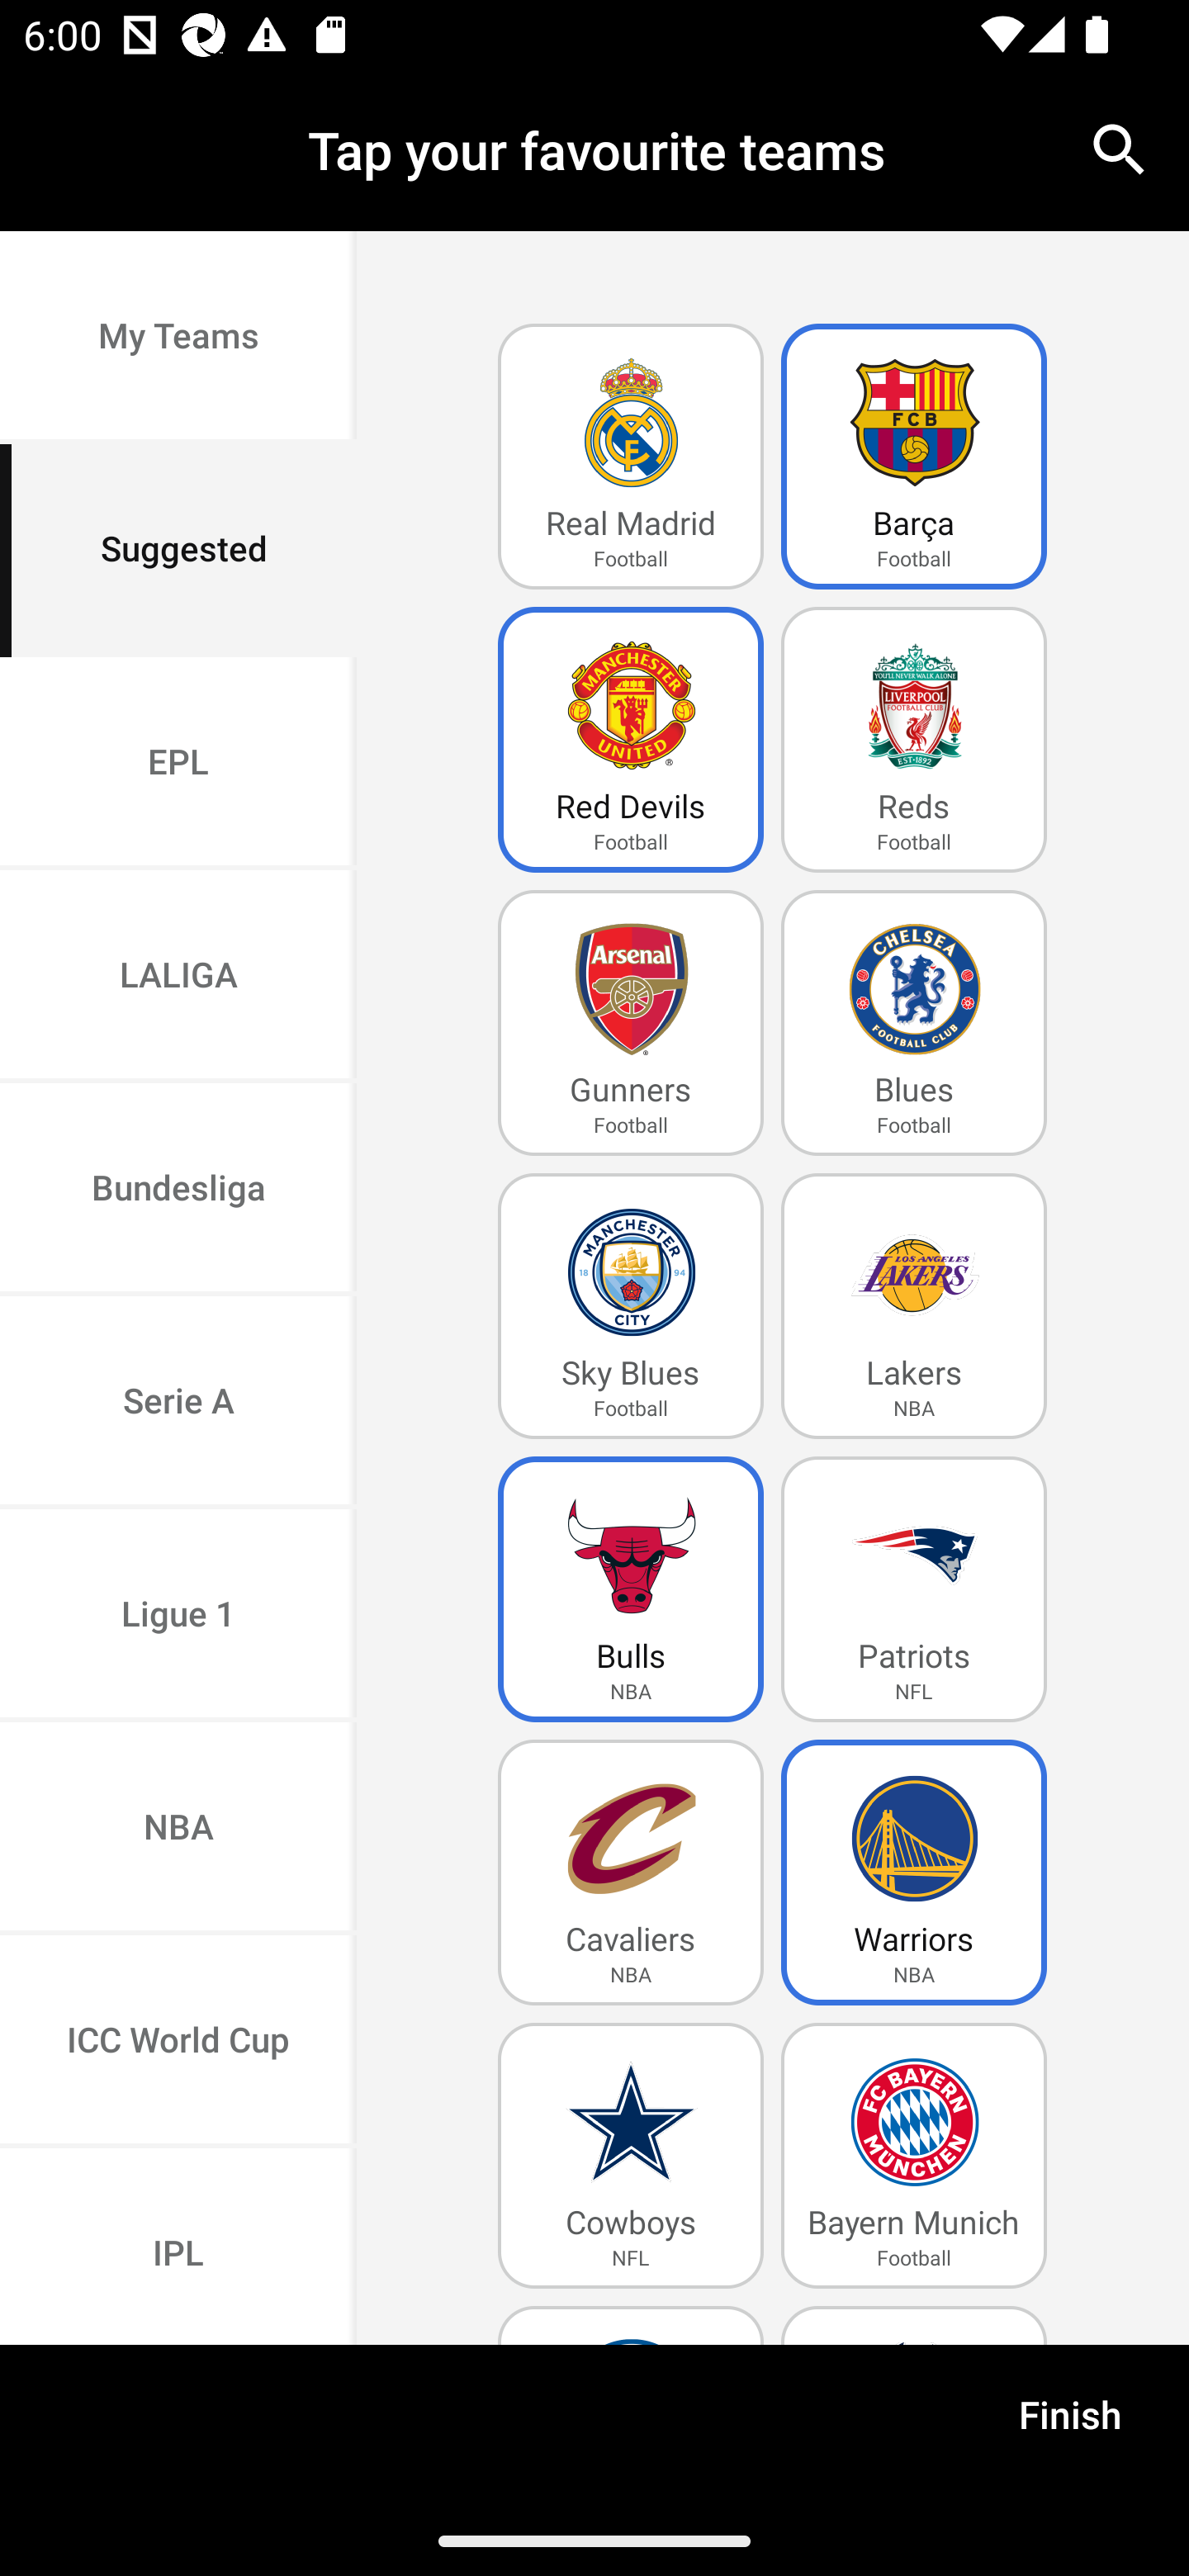  I want to click on EPL, so click(178, 763).